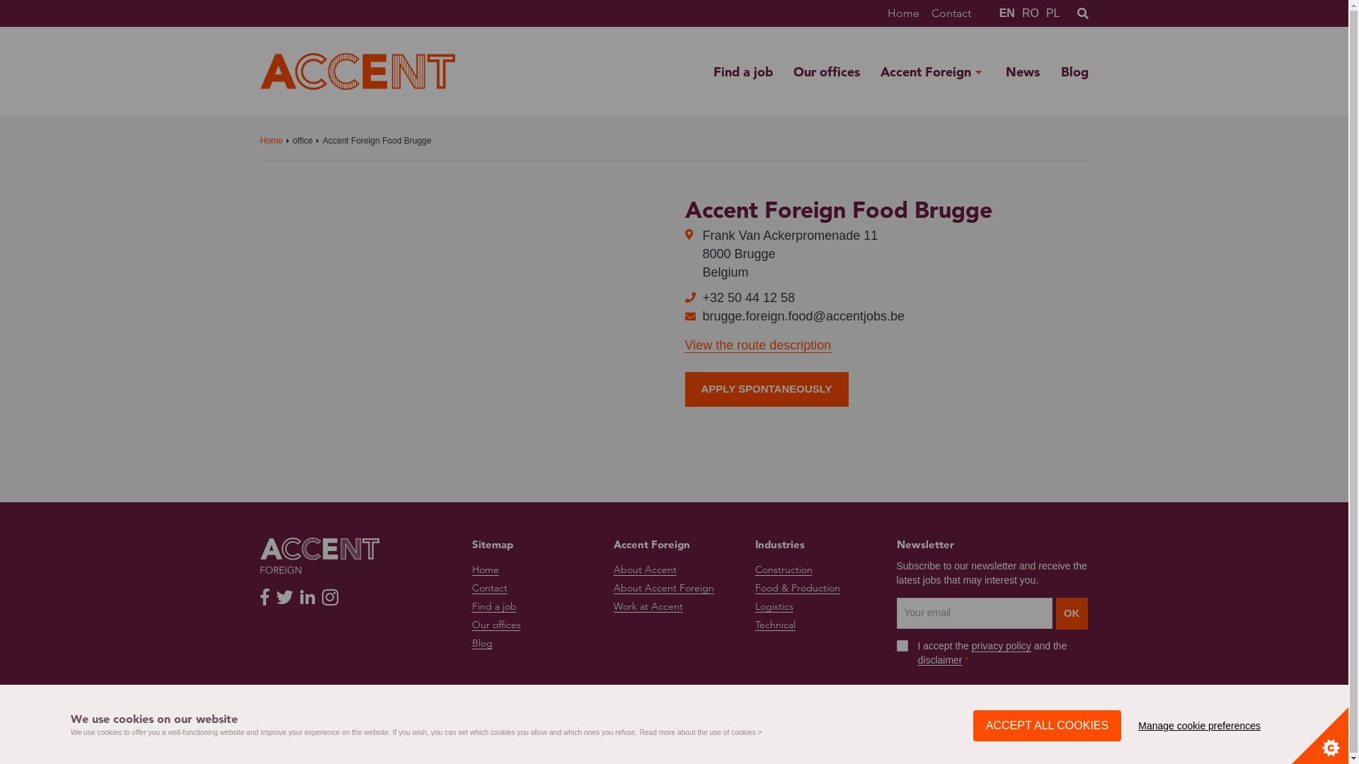 The image size is (1359, 764). What do you see at coordinates (827, 72) in the screenshot?
I see `Our offices` at bounding box center [827, 72].